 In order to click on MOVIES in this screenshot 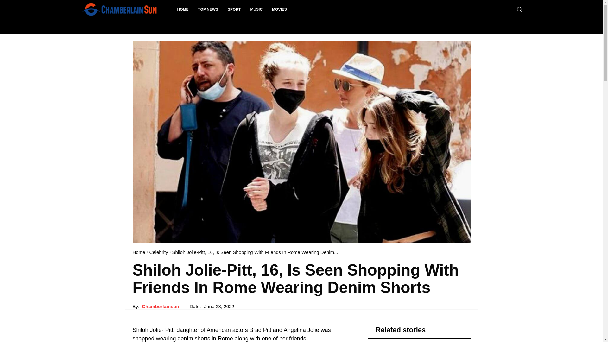, I will do `click(279, 9)`.